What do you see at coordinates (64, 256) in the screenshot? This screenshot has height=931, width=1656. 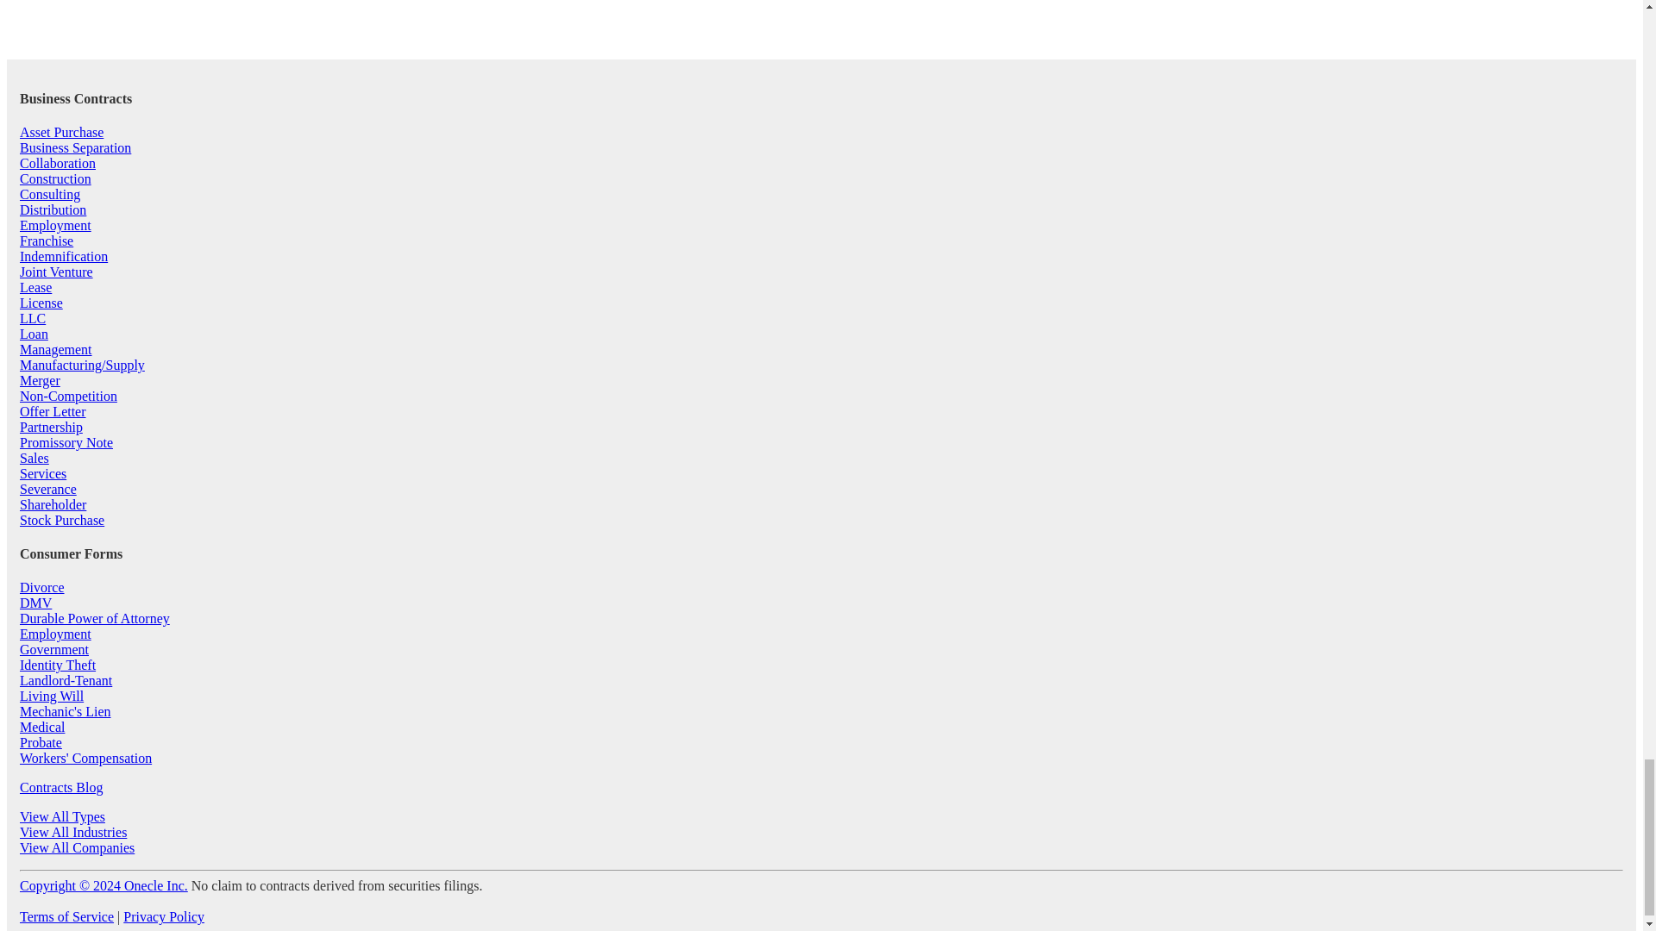 I see `Indemnification` at bounding box center [64, 256].